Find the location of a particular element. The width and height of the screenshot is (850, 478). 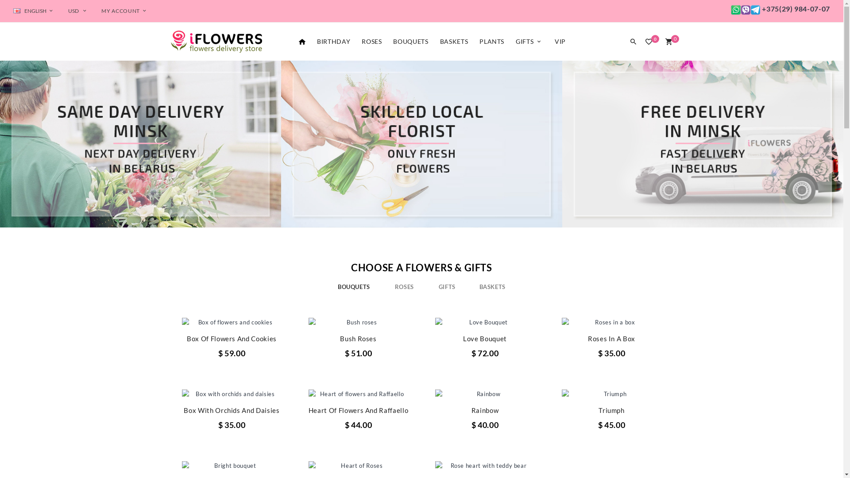

Roses In A Box is located at coordinates (485, 339).